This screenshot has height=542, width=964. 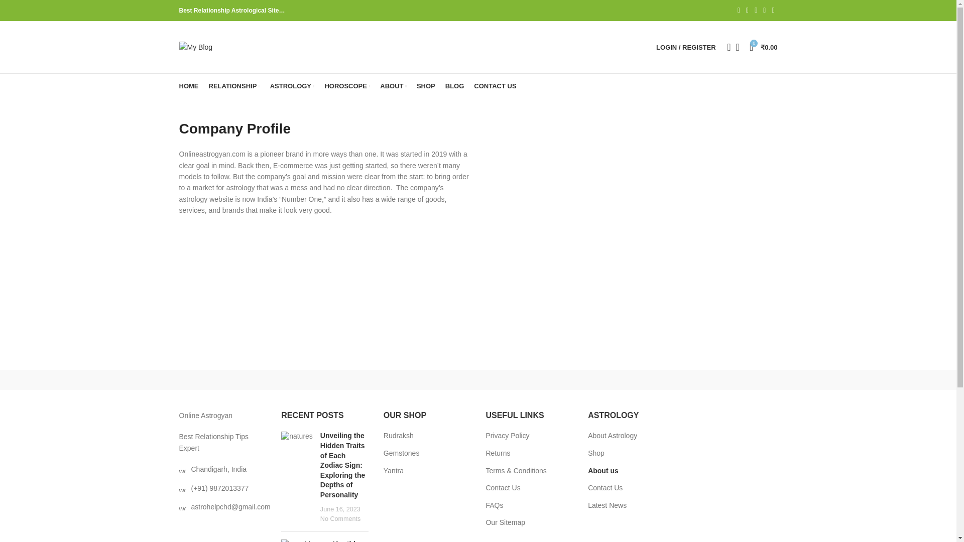 What do you see at coordinates (393, 86) in the screenshot?
I see `ABOUT` at bounding box center [393, 86].